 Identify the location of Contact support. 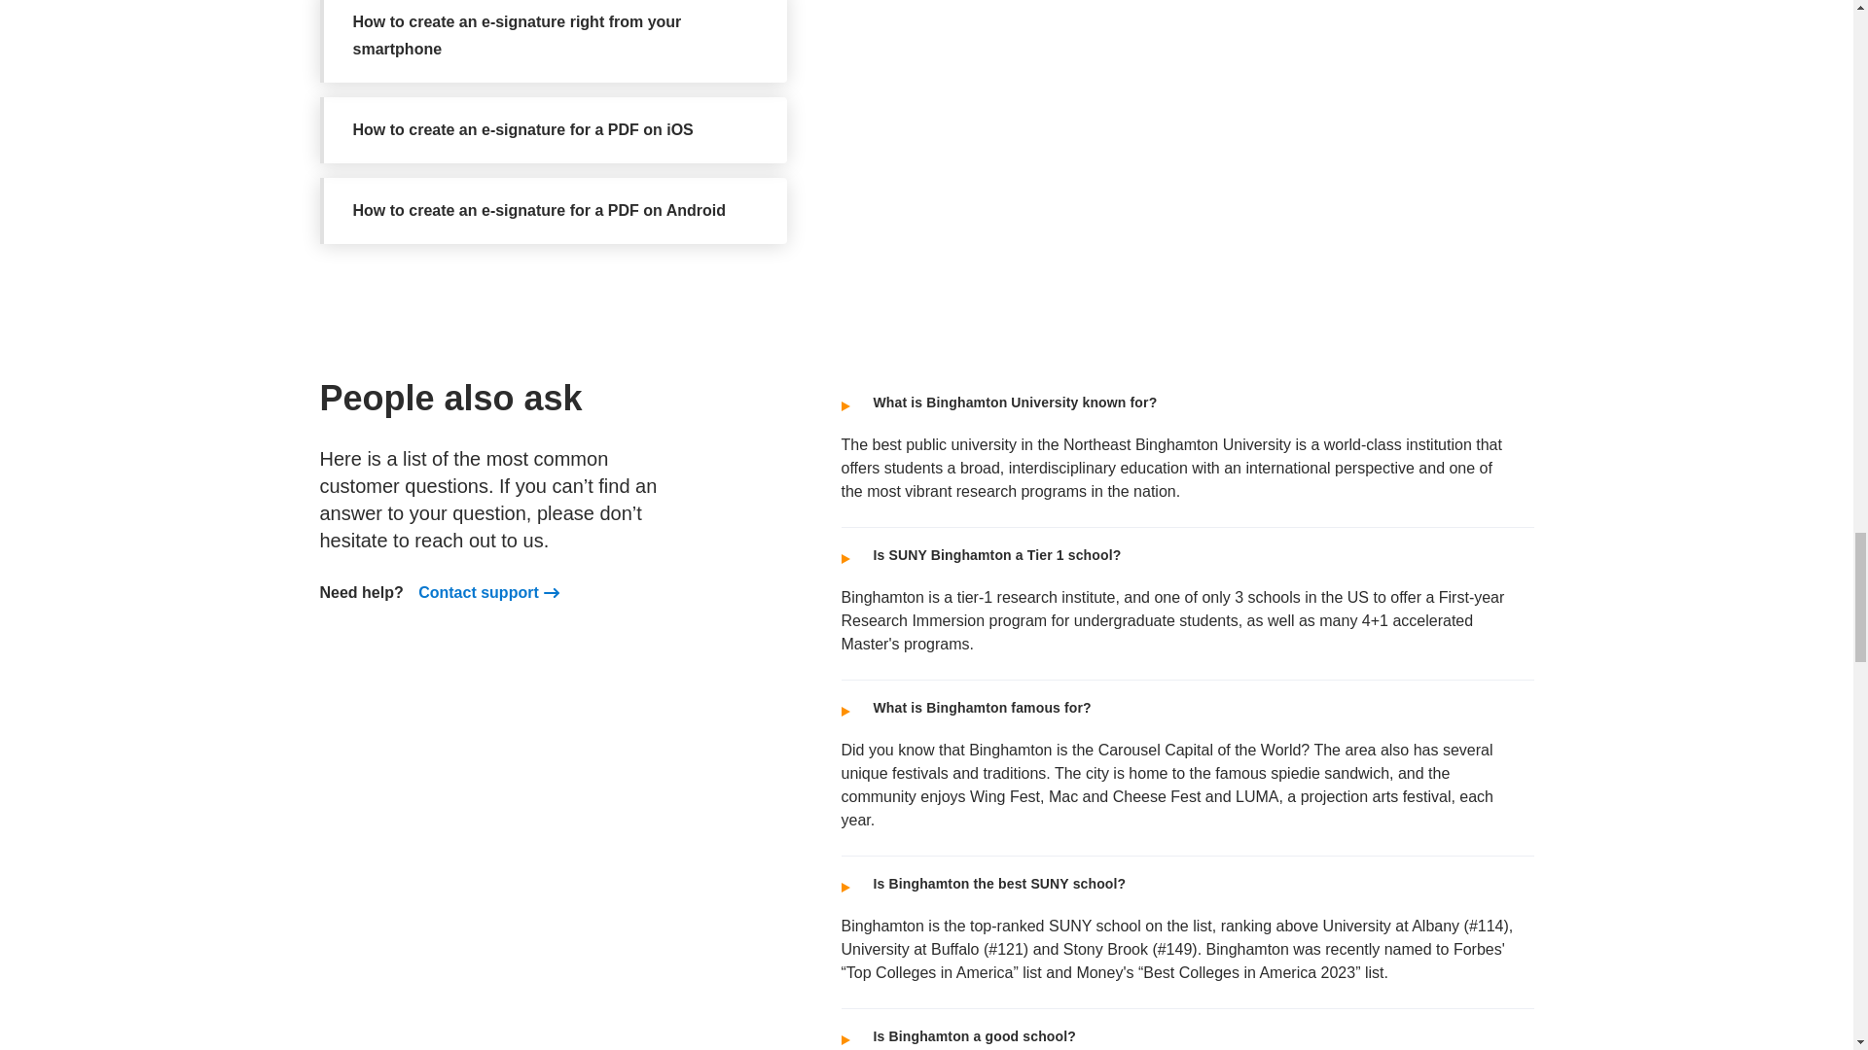
(479, 593).